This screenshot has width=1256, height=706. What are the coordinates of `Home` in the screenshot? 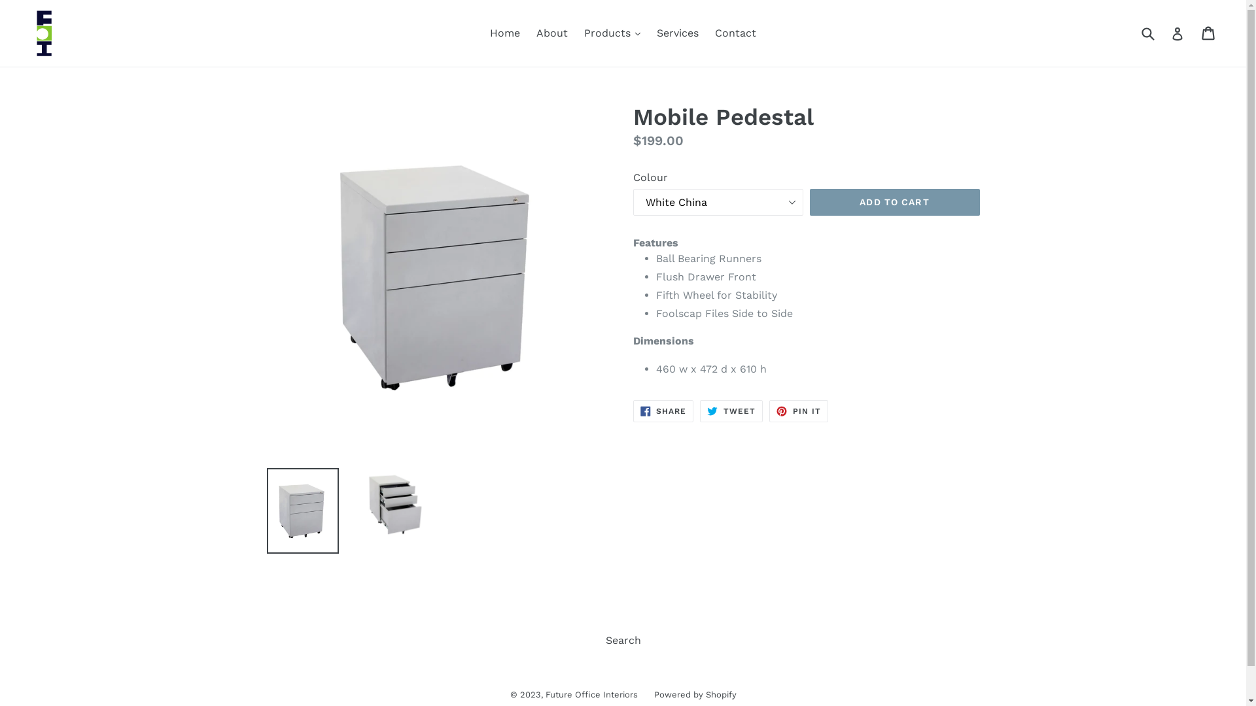 It's located at (505, 33).